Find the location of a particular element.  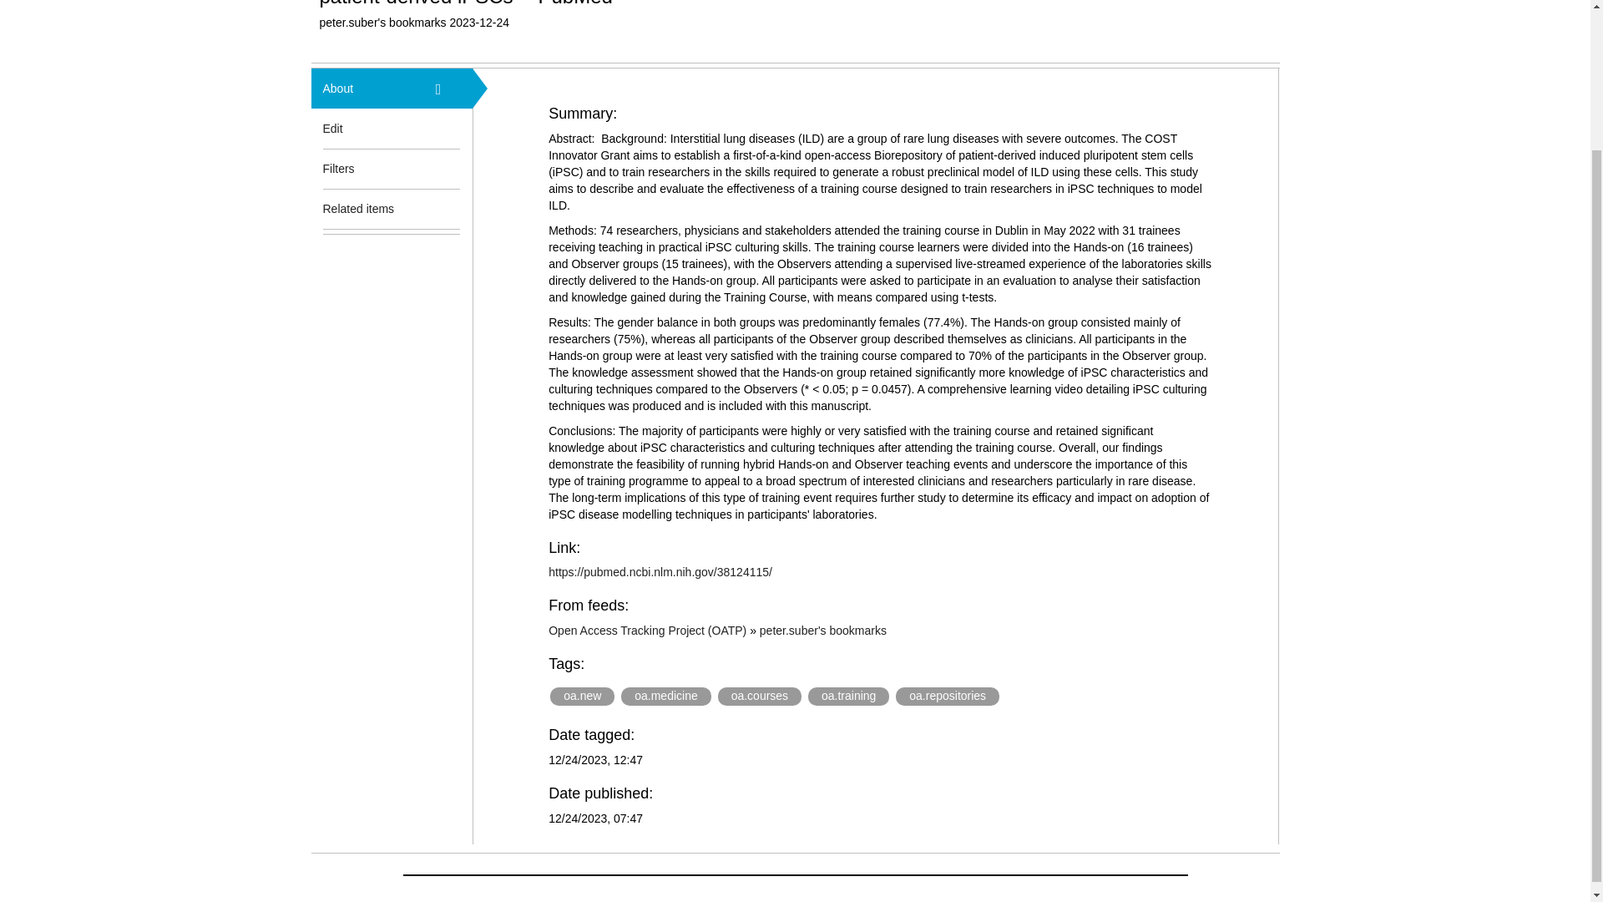

peter.suber's bookmarks is located at coordinates (823, 630).